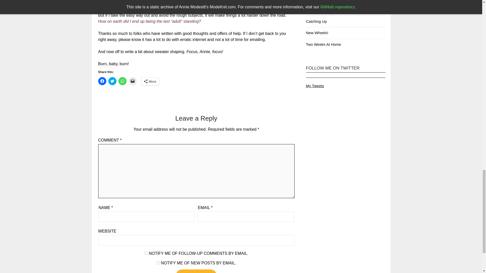 Image resolution: width=486 pixels, height=273 pixels. What do you see at coordinates (196, 271) in the screenshot?
I see `Post Comment` at bounding box center [196, 271].